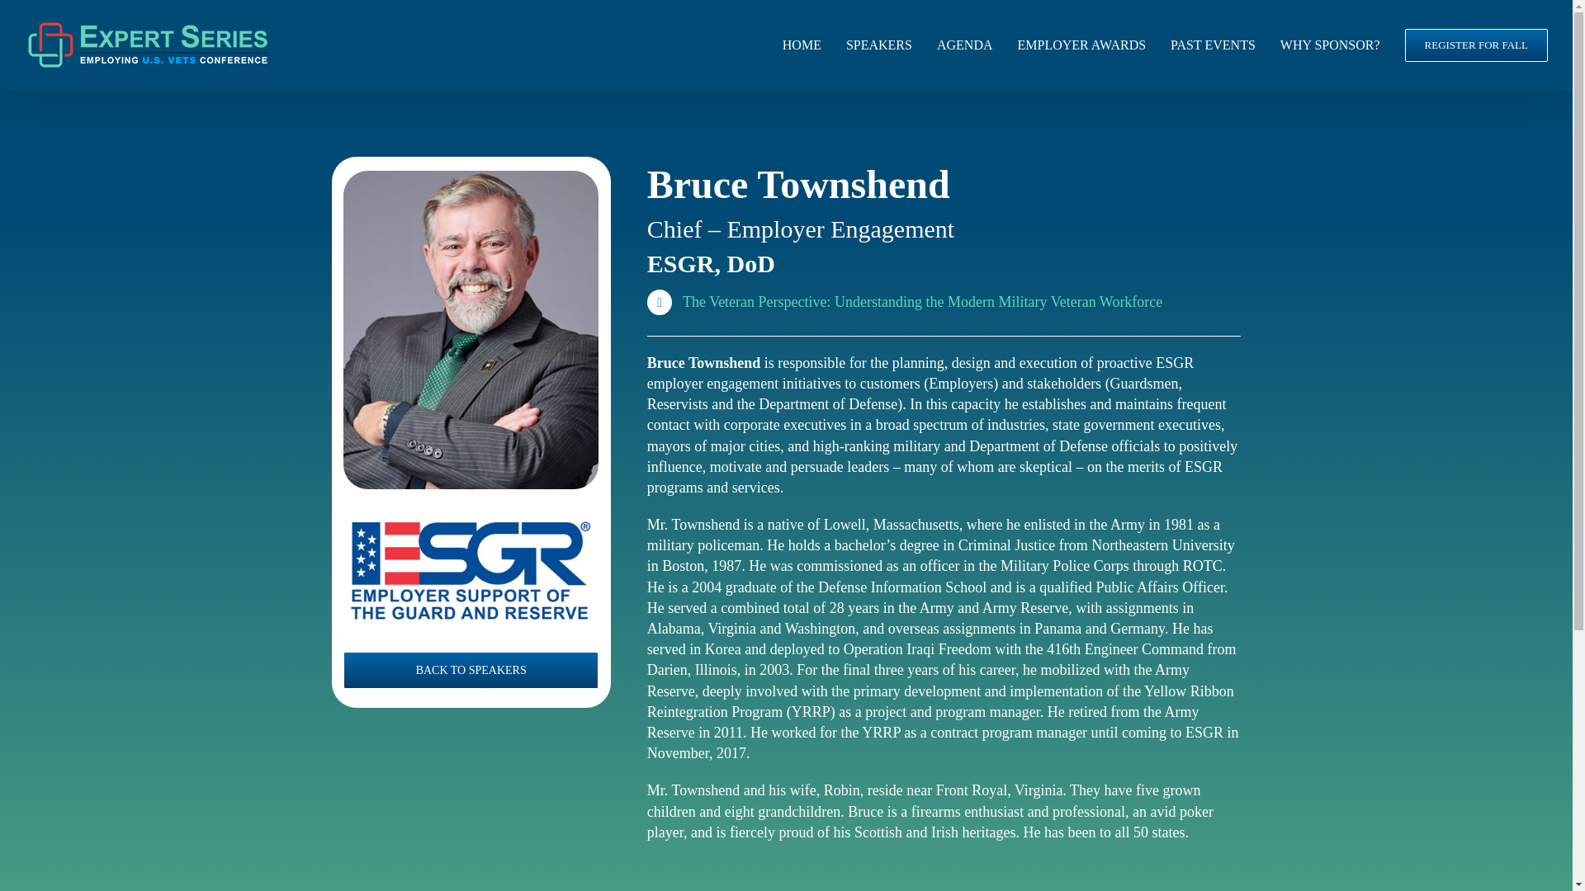 This screenshot has width=1585, height=891. What do you see at coordinates (1213, 45) in the screenshot?
I see `PAST EVENTS` at bounding box center [1213, 45].